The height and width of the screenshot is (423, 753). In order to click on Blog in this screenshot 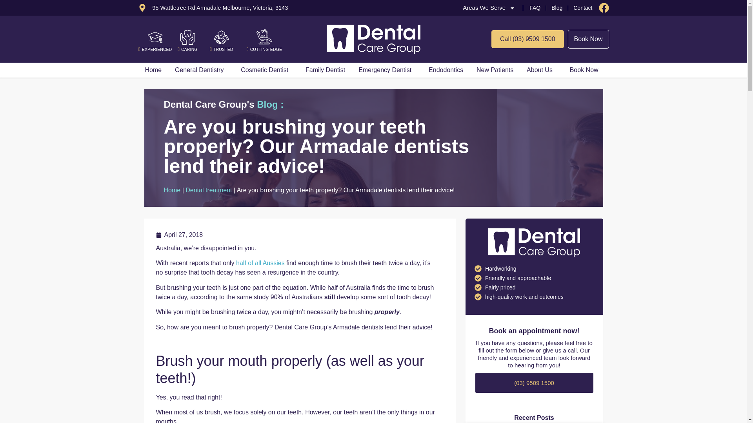, I will do `click(557, 8)`.